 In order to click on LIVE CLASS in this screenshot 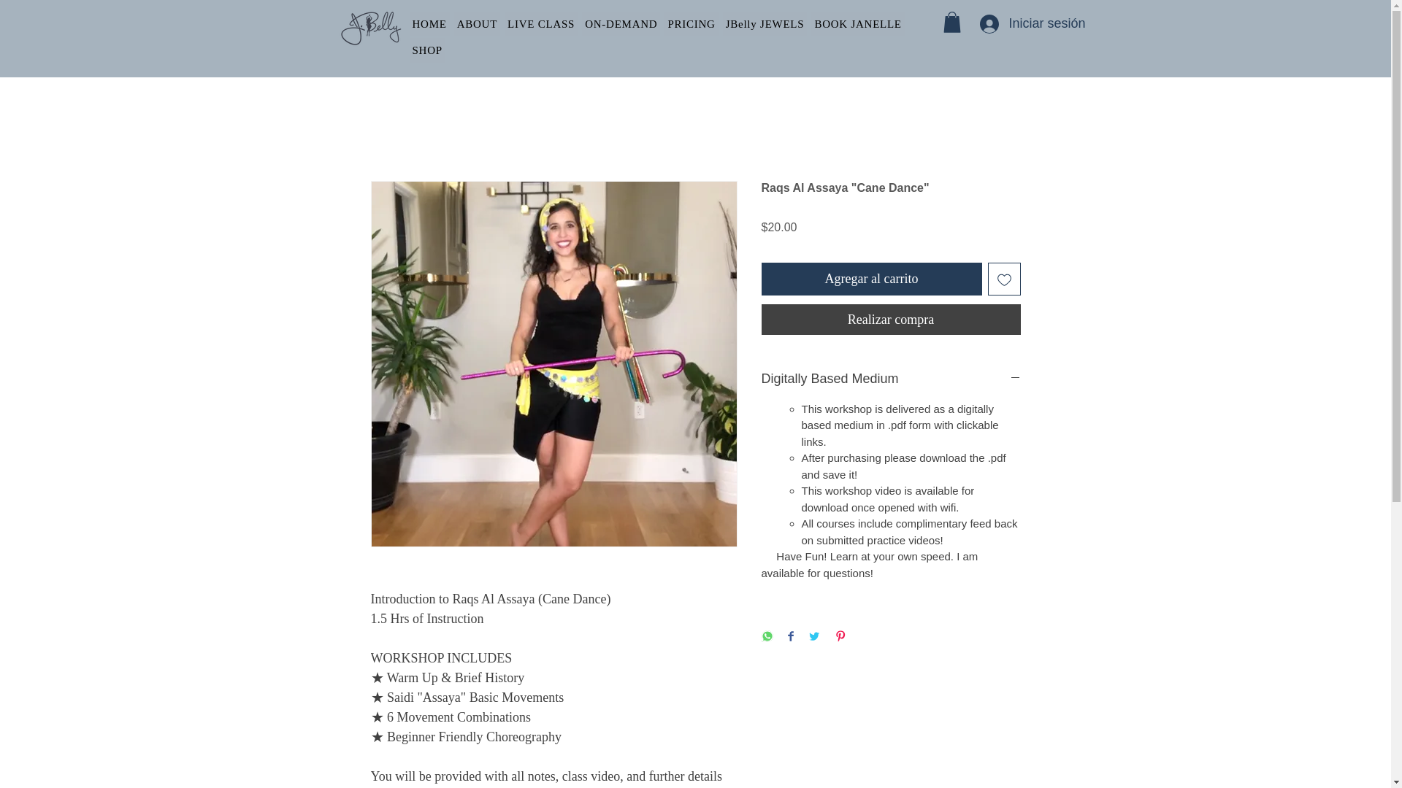, I will do `click(541, 23)`.